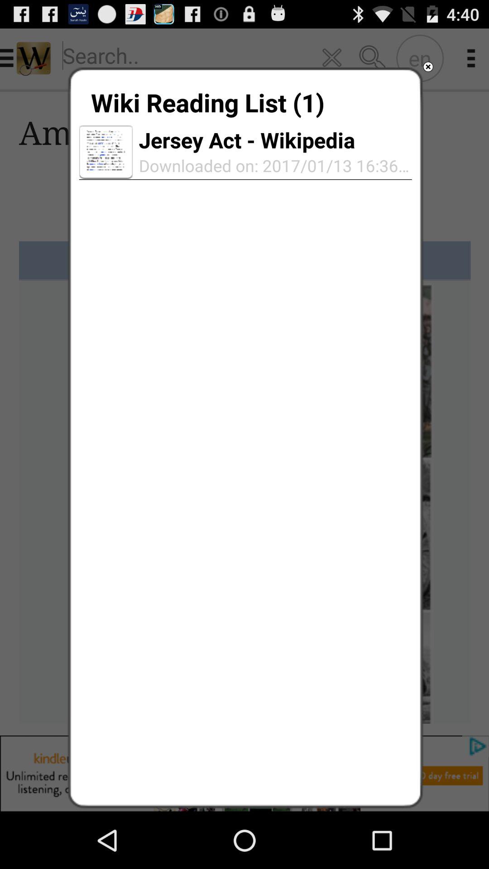  Describe the element at coordinates (272, 166) in the screenshot. I see `launch the icon below the jersey act - wikipedia app` at that location.